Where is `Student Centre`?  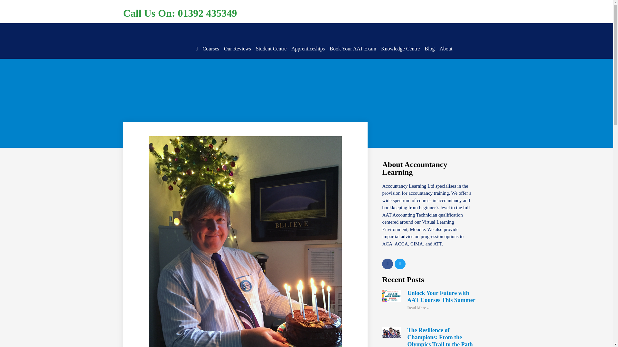 Student Centre is located at coordinates (271, 49).